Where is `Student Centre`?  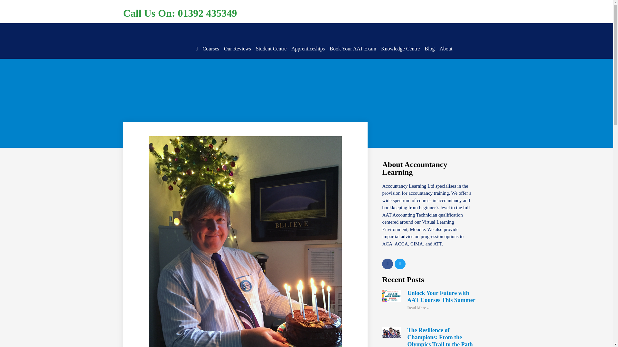 Student Centre is located at coordinates (271, 49).